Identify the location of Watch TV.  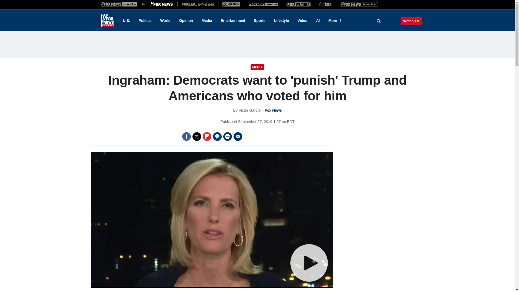
(411, 21).